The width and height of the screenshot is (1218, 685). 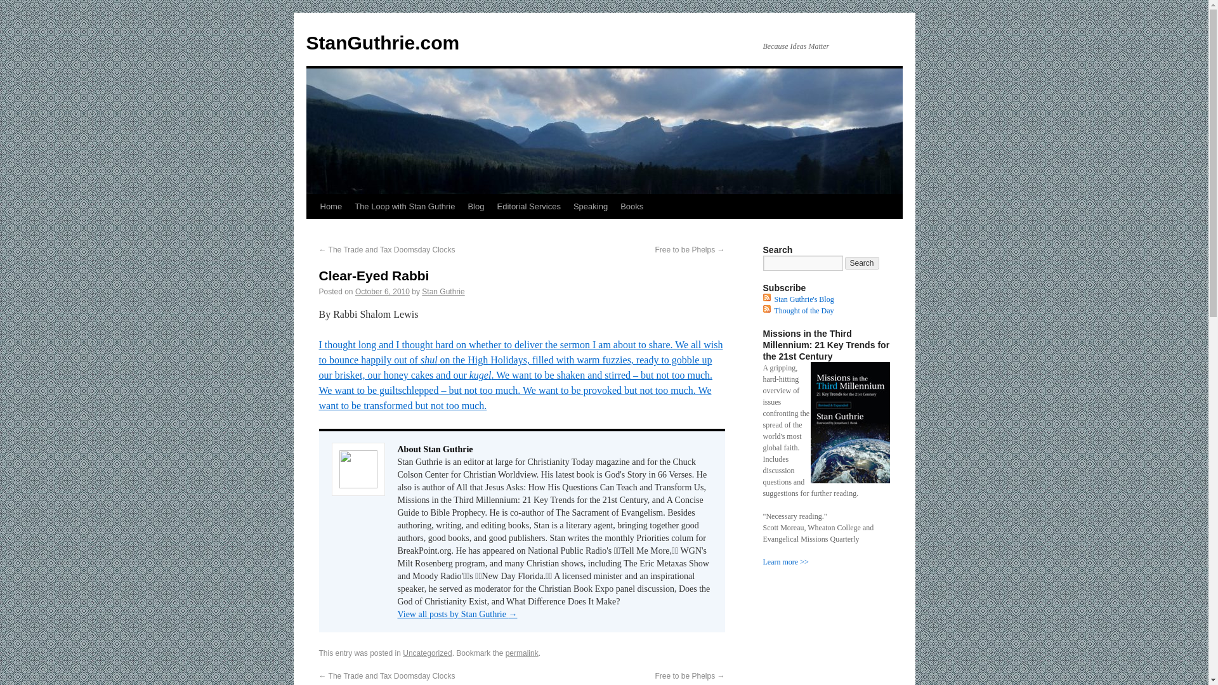 What do you see at coordinates (443, 291) in the screenshot?
I see `View all posts by Stan Guthrie` at bounding box center [443, 291].